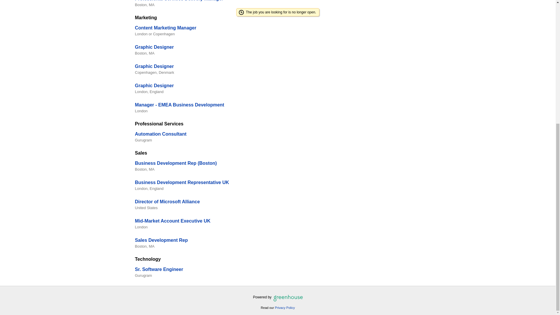 The image size is (560, 315). I want to click on Sales Development Rep, so click(161, 240).